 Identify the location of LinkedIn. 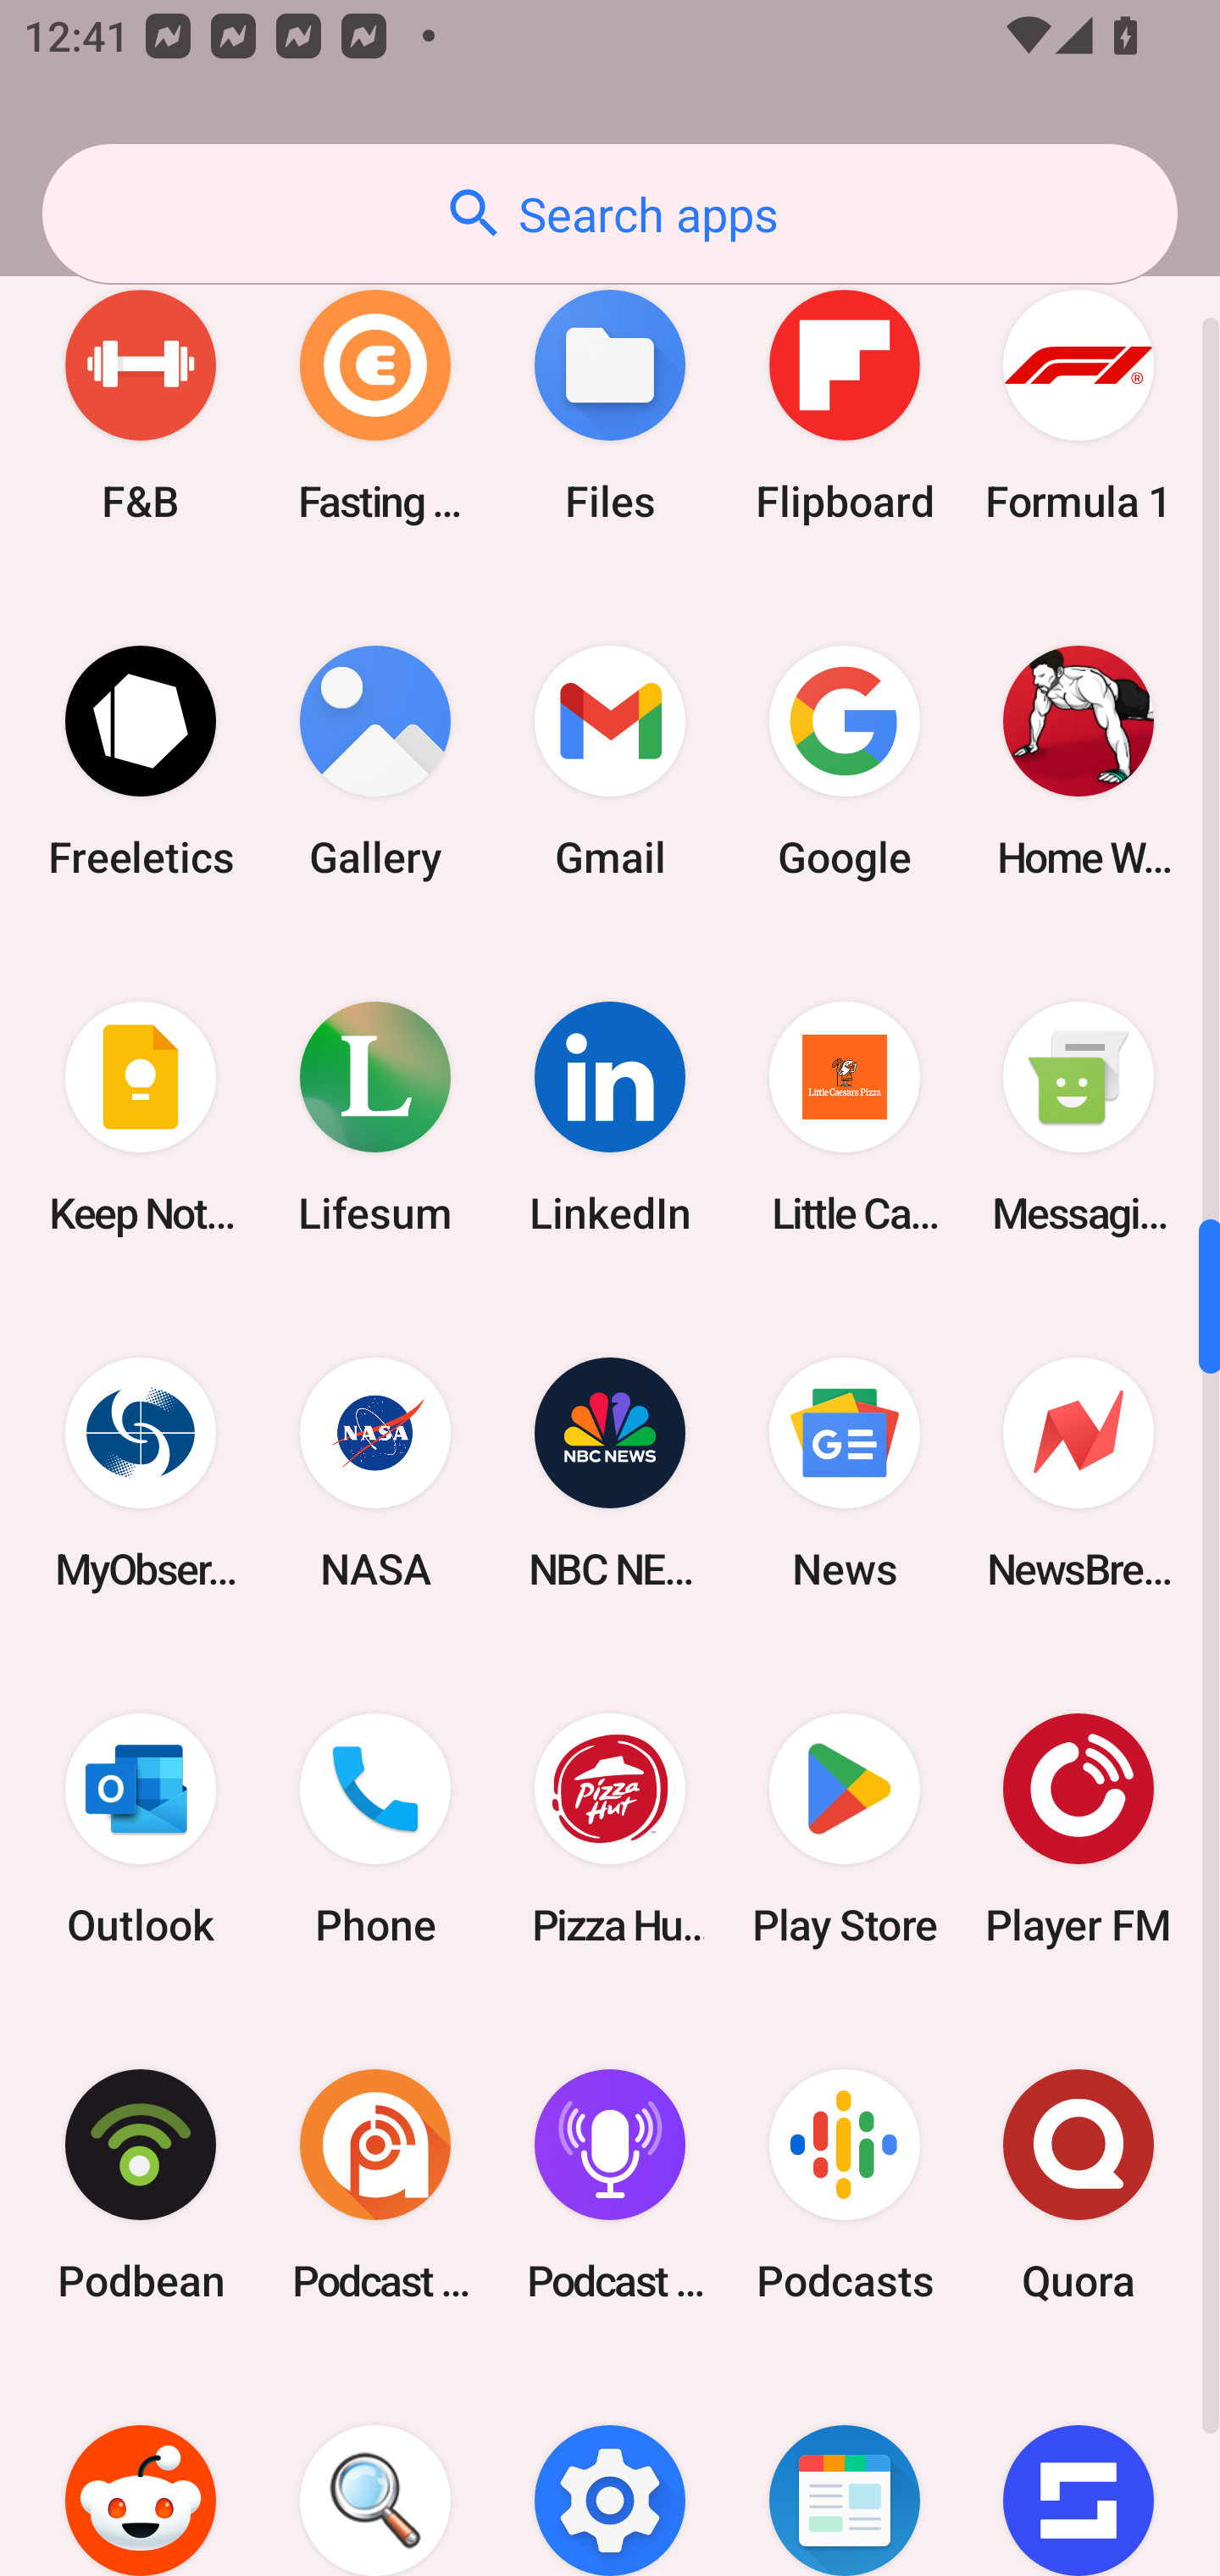
(610, 1118).